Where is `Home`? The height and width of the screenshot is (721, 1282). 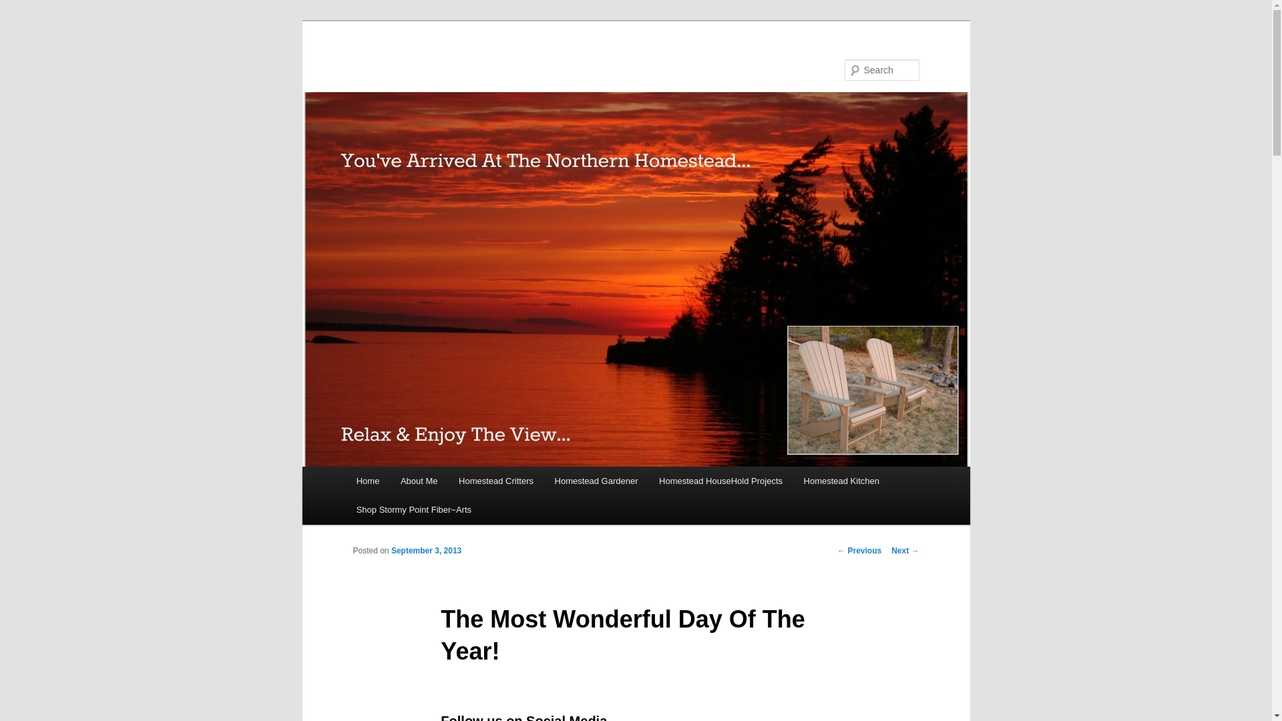 Home is located at coordinates (367, 481).